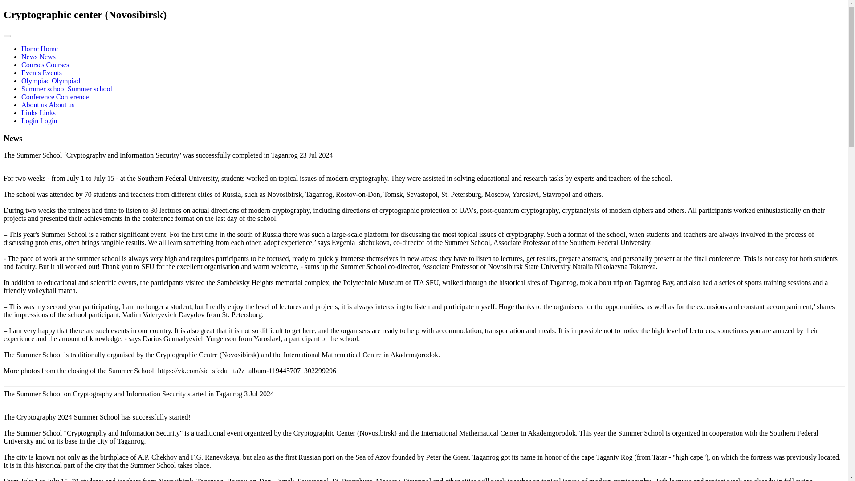 The width and height of the screenshot is (855, 481). What do you see at coordinates (51, 81) in the screenshot?
I see `Olympiad Olympiad` at bounding box center [51, 81].